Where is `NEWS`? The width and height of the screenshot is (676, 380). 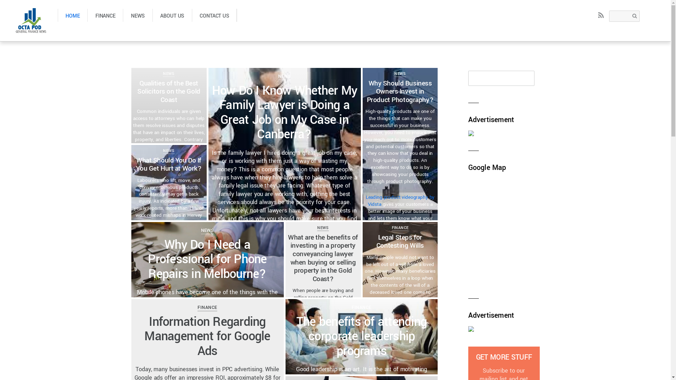
NEWS is located at coordinates (208, 230).